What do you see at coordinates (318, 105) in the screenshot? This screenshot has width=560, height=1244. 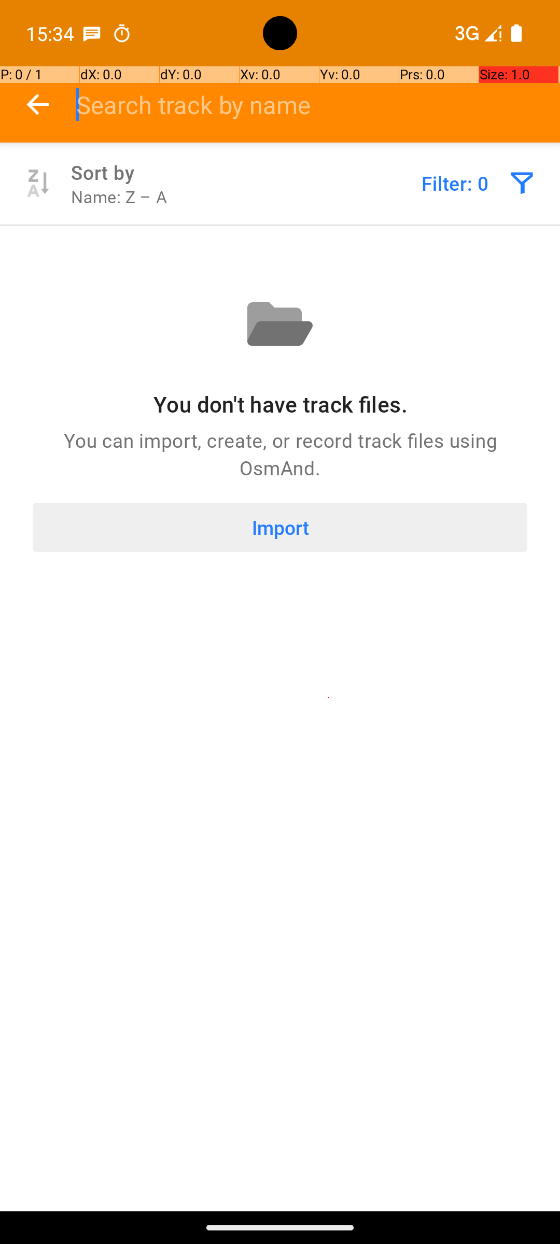 I see `Search track by name` at bounding box center [318, 105].